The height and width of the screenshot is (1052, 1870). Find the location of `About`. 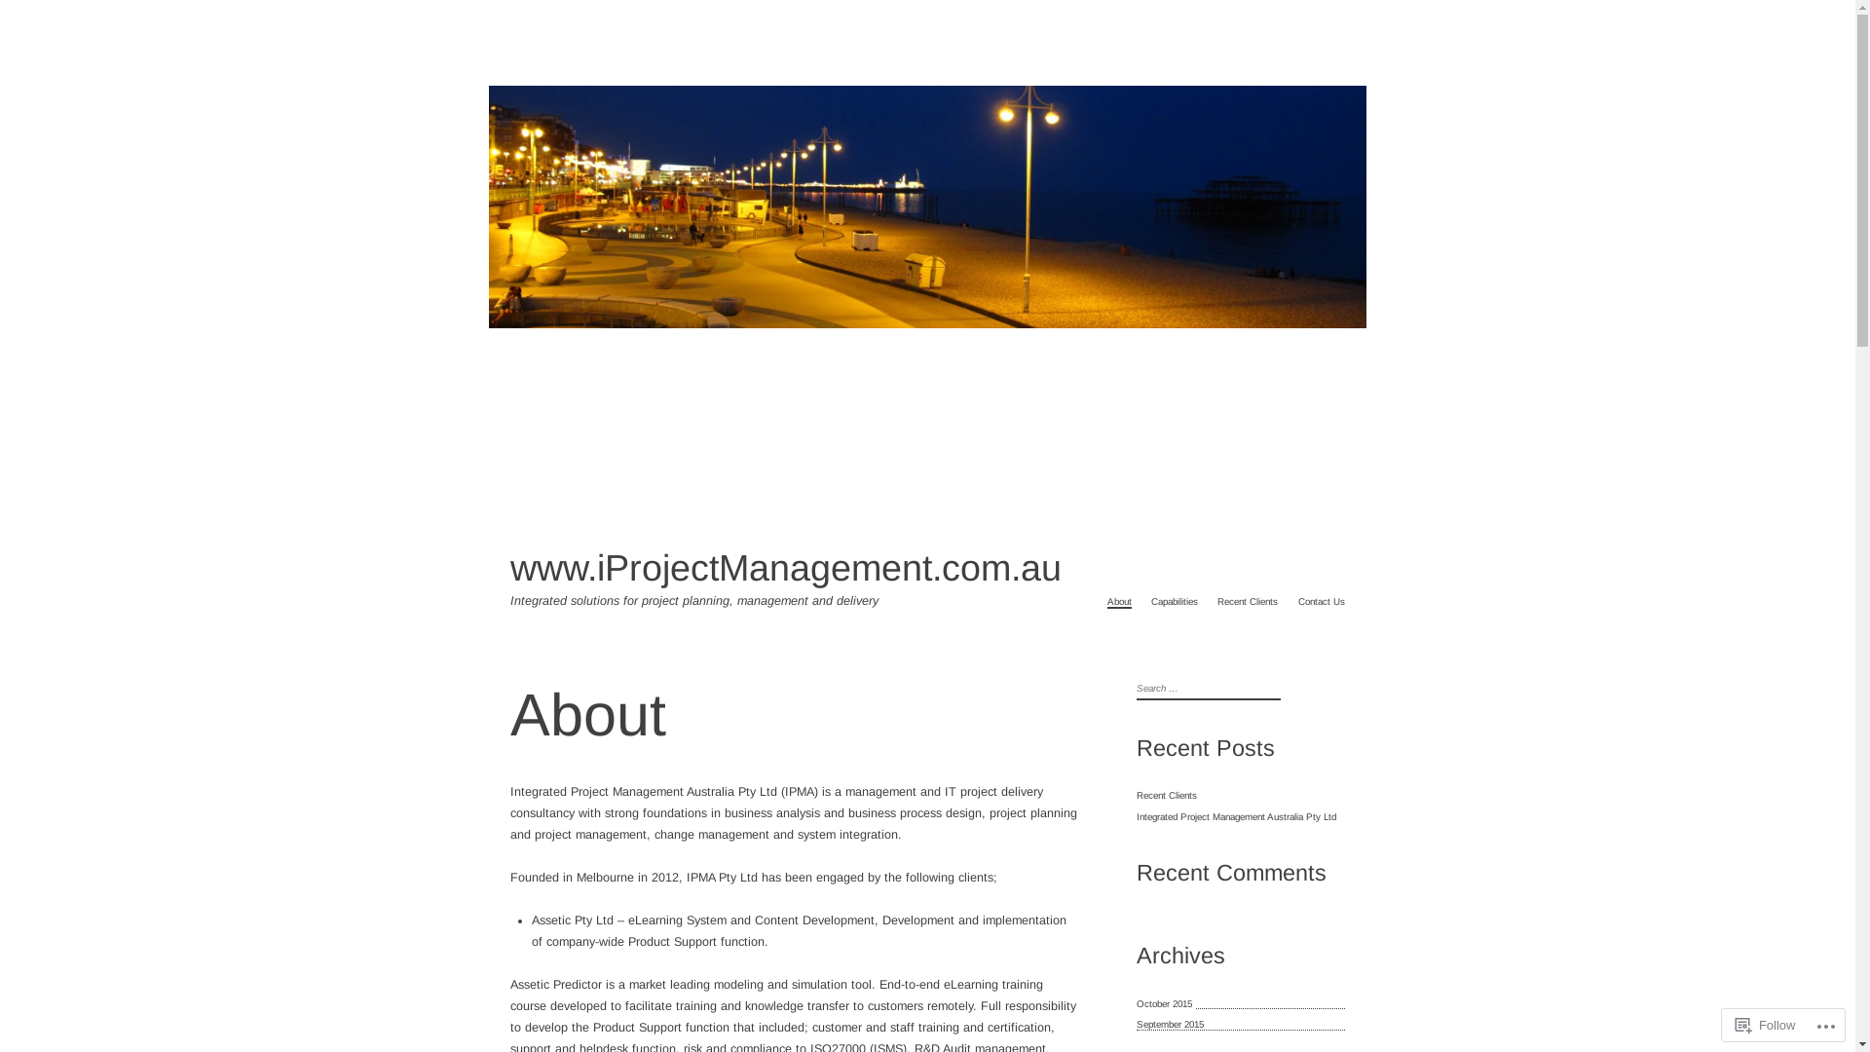

About is located at coordinates (1120, 602).